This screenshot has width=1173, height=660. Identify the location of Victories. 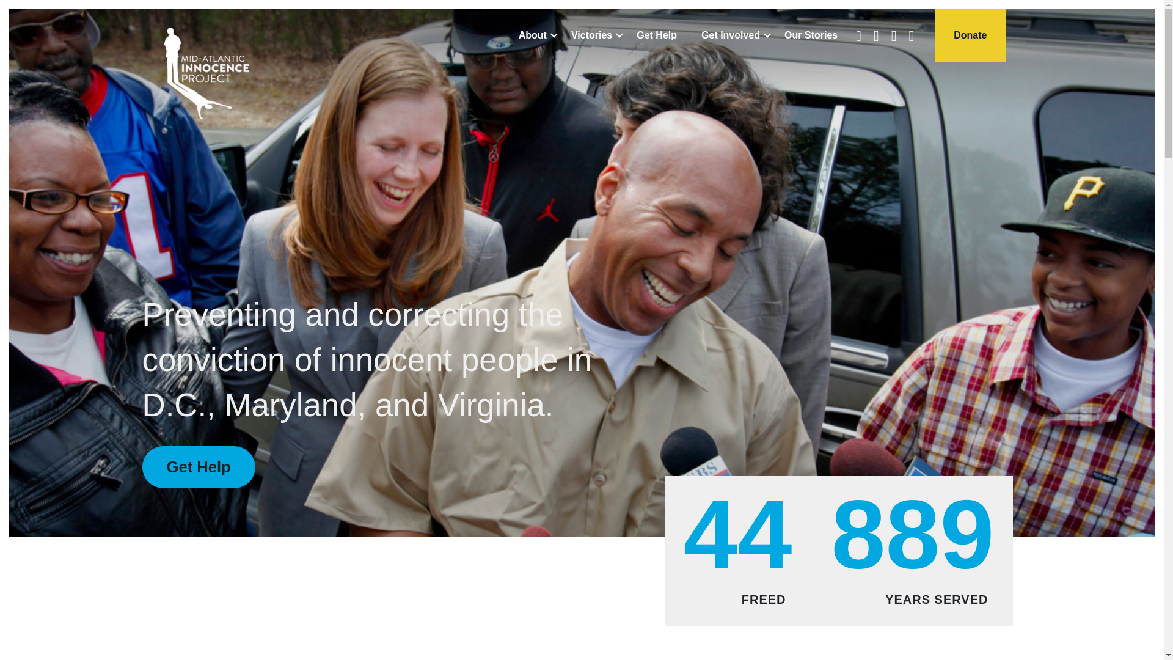
(591, 35).